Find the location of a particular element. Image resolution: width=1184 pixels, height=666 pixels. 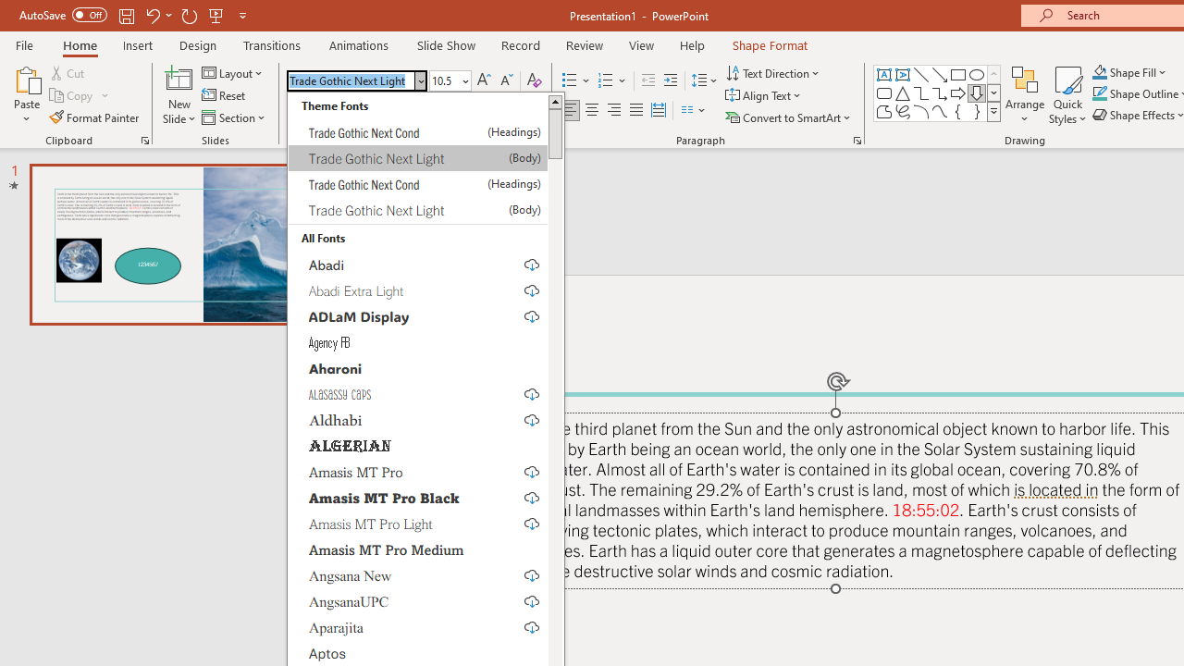

Font Color is located at coordinates (527, 111).